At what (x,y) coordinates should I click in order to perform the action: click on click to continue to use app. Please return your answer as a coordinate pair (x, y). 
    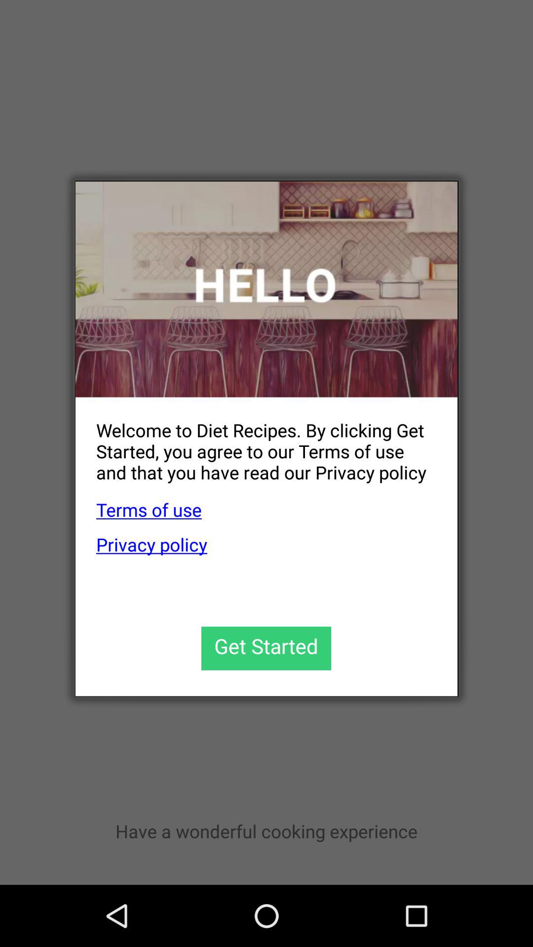
    Looking at the image, I should click on (266, 648).